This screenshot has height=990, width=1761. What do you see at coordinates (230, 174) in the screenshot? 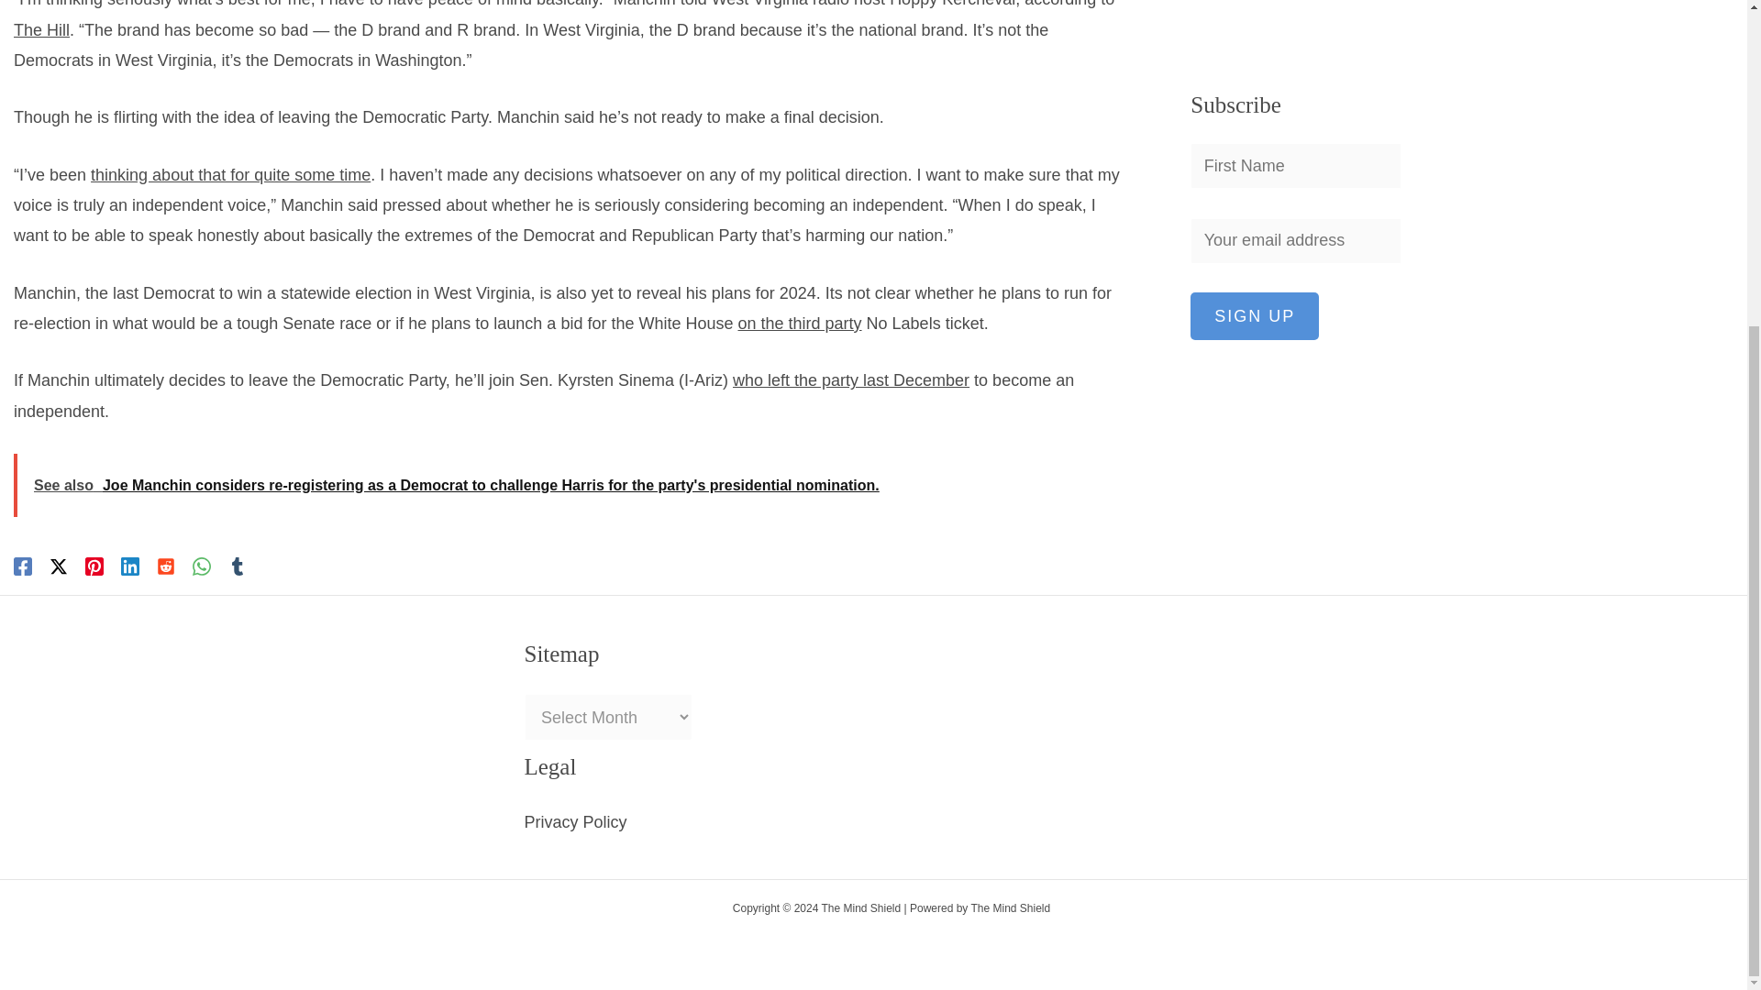
I see `thinking about that for quite some time` at bounding box center [230, 174].